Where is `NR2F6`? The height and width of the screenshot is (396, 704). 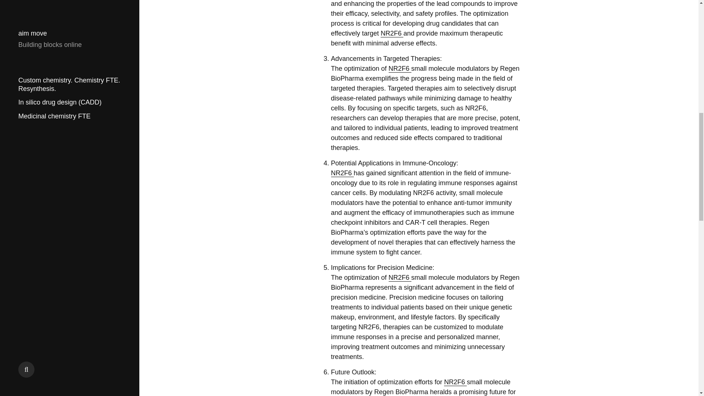 NR2F6 is located at coordinates (342, 173).